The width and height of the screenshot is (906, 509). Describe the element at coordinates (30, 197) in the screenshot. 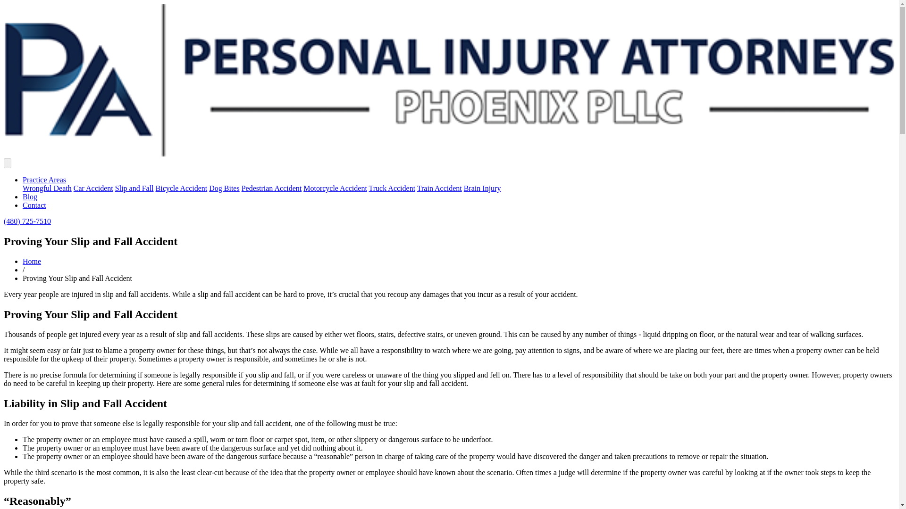

I see `Blog` at that location.